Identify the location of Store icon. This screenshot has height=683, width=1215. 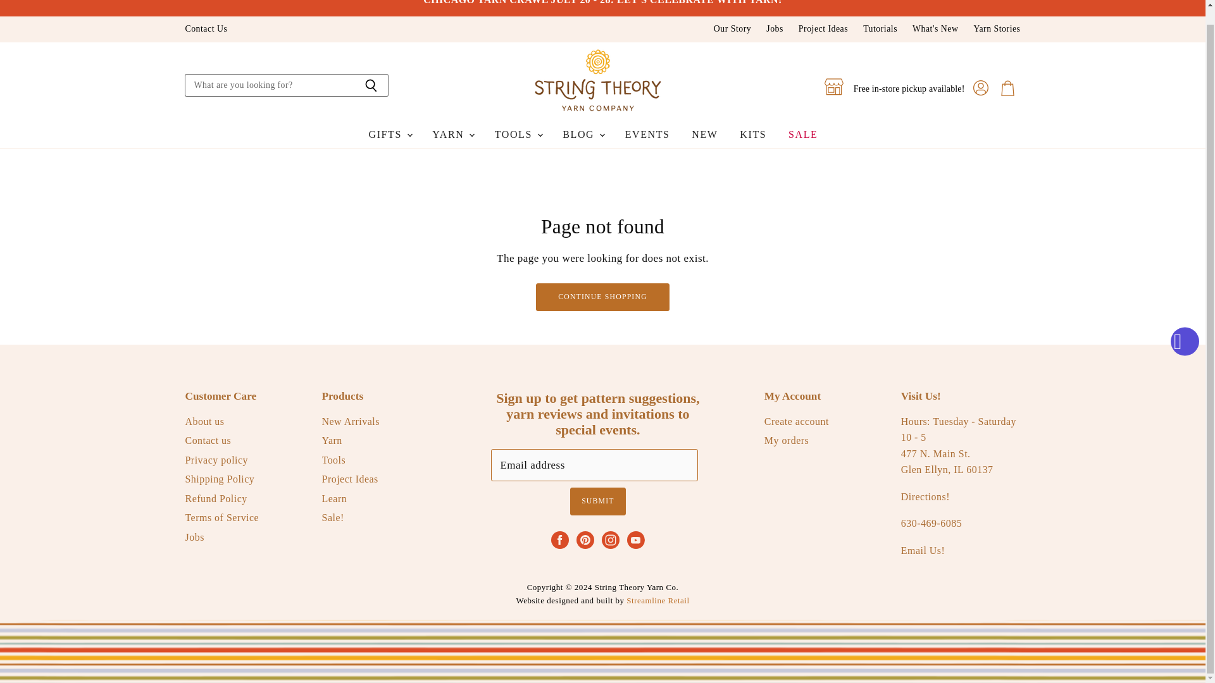
(834, 87).